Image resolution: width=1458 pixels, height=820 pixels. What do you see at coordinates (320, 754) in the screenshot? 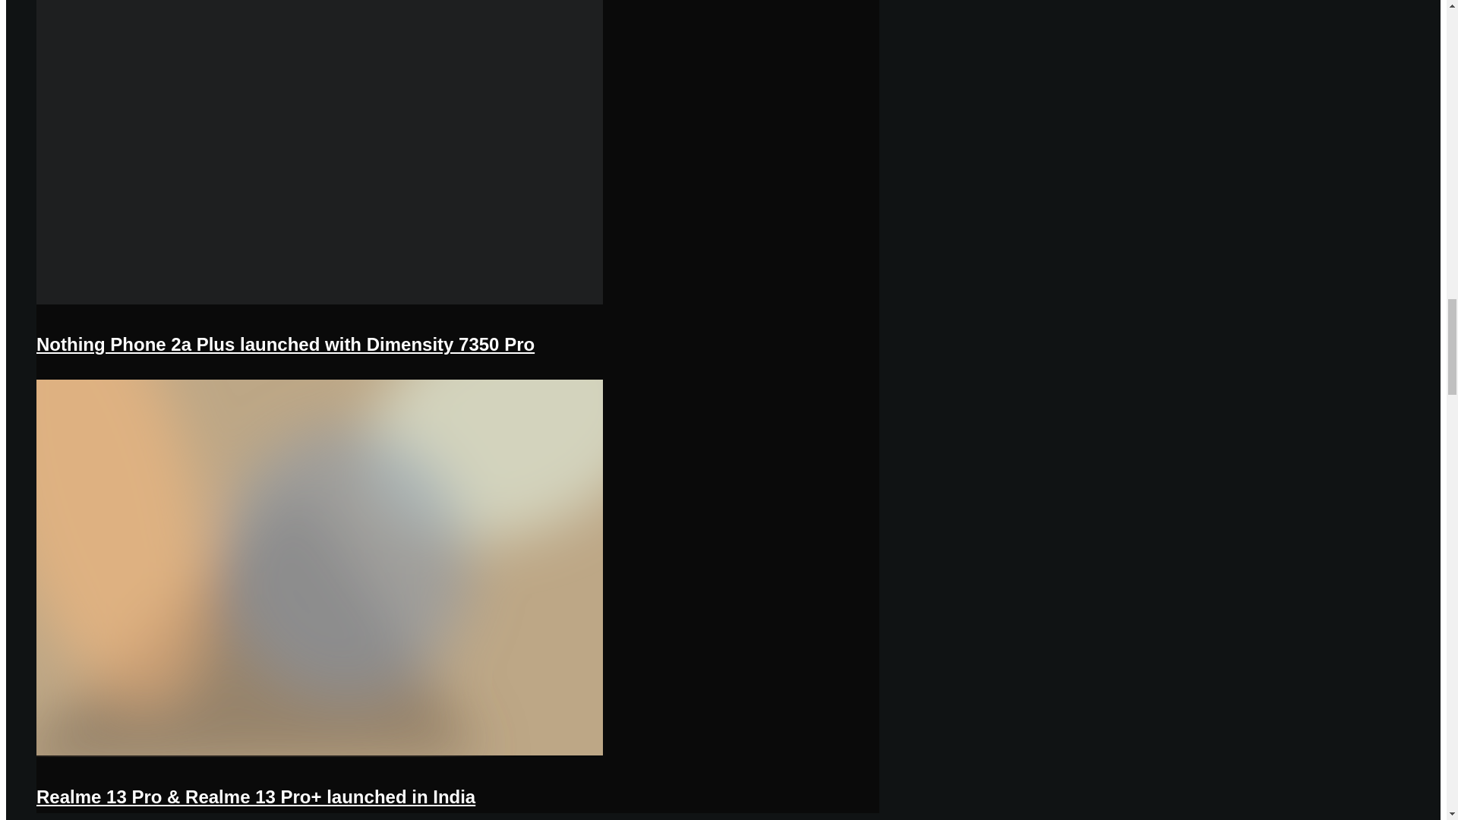
I see `Realme 13 Pro Design 1` at bounding box center [320, 754].